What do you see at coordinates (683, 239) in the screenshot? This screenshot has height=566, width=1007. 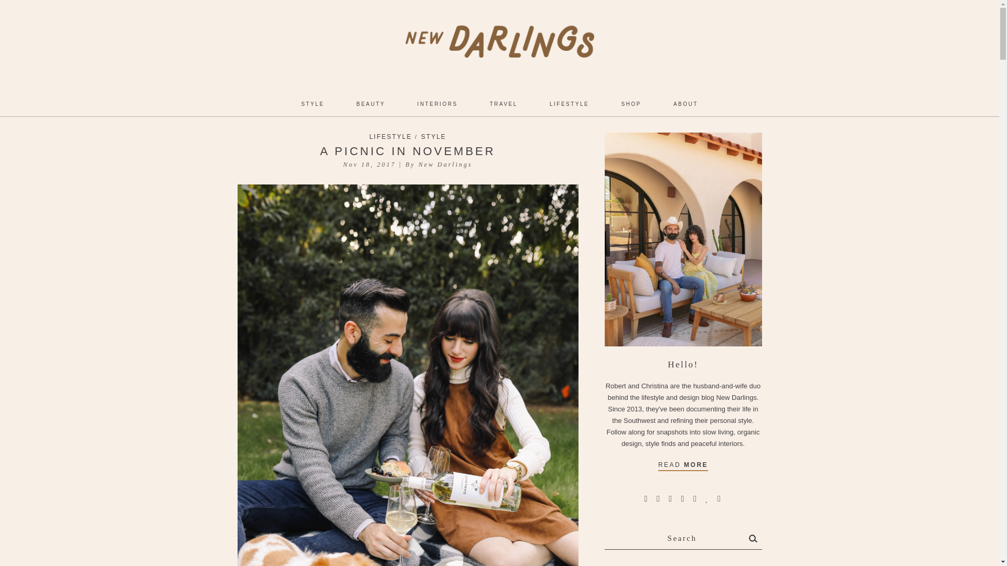 I see `Hello!` at bounding box center [683, 239].